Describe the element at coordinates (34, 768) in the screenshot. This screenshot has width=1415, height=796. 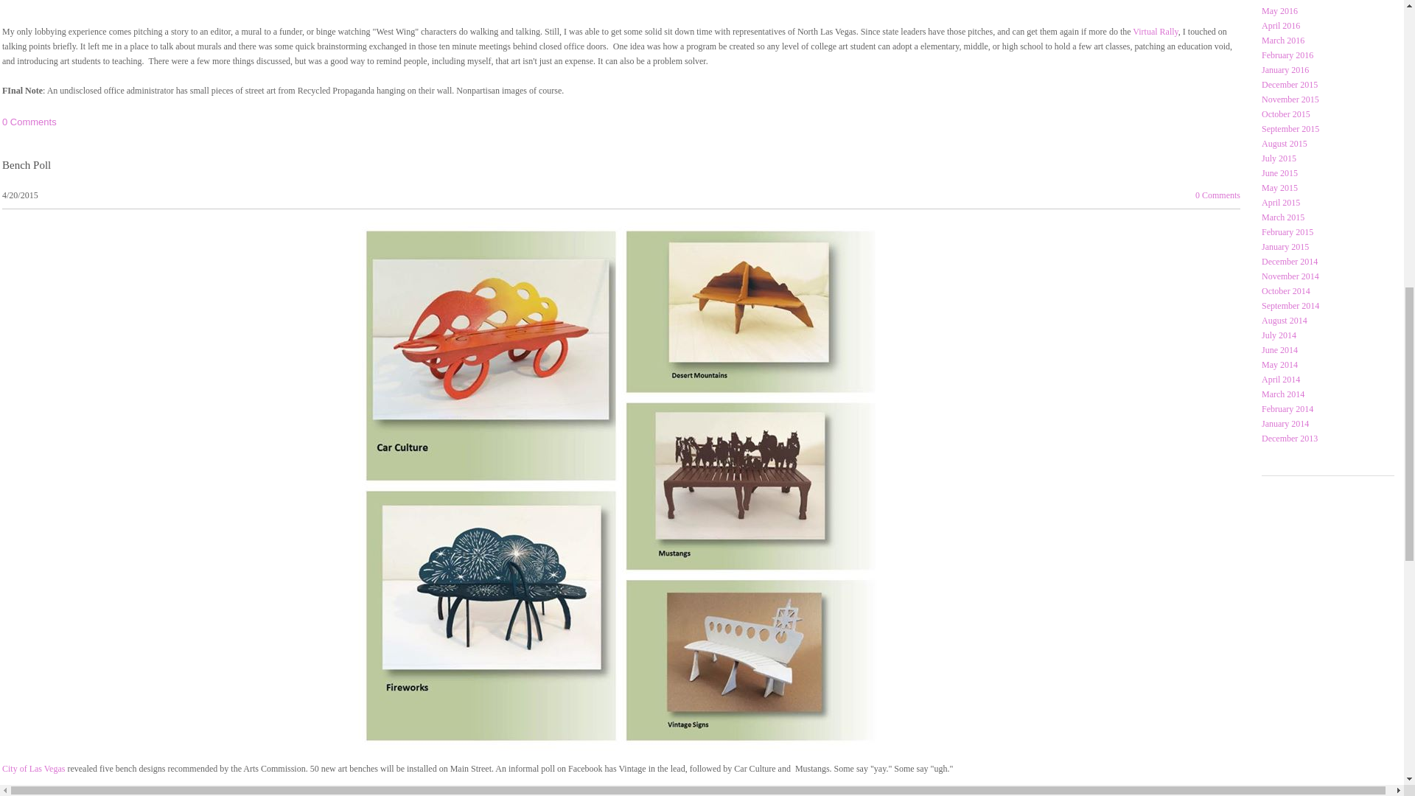
I see `City of Las Vegas` at that location.